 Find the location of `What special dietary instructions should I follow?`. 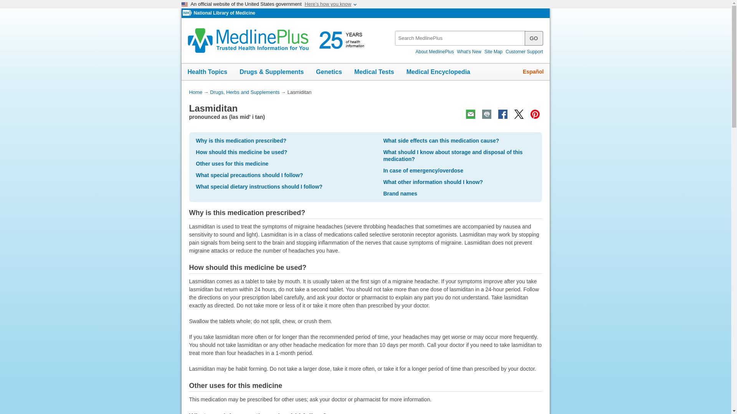

What special dietary instructions should I follow? is located at coordinates (259, 186).